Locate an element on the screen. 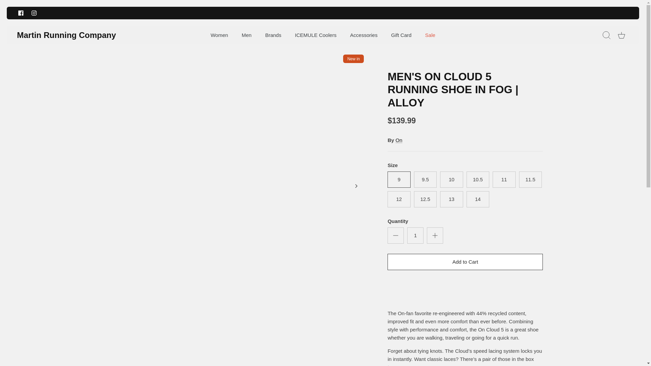 The width and height of the screenshot is (651, 366). Brands is located at coordinates (273, 35).